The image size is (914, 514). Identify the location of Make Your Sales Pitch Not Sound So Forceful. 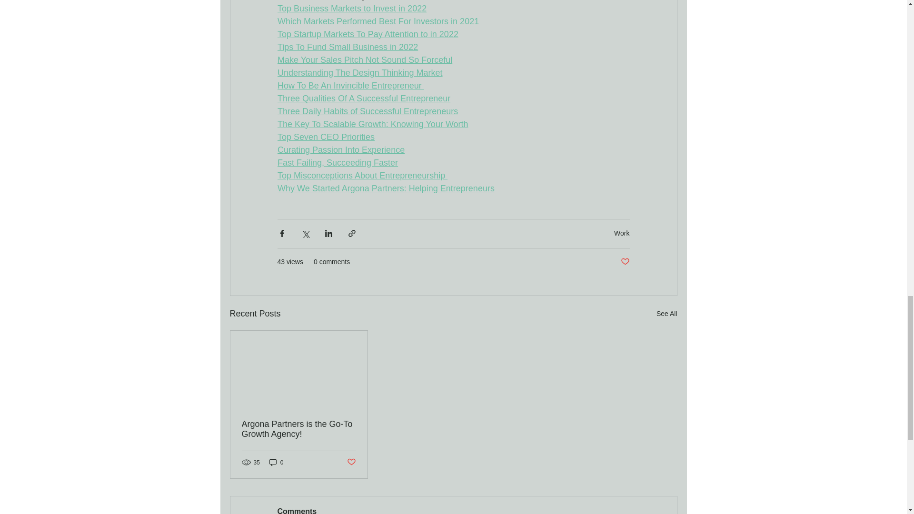
(364, 60).